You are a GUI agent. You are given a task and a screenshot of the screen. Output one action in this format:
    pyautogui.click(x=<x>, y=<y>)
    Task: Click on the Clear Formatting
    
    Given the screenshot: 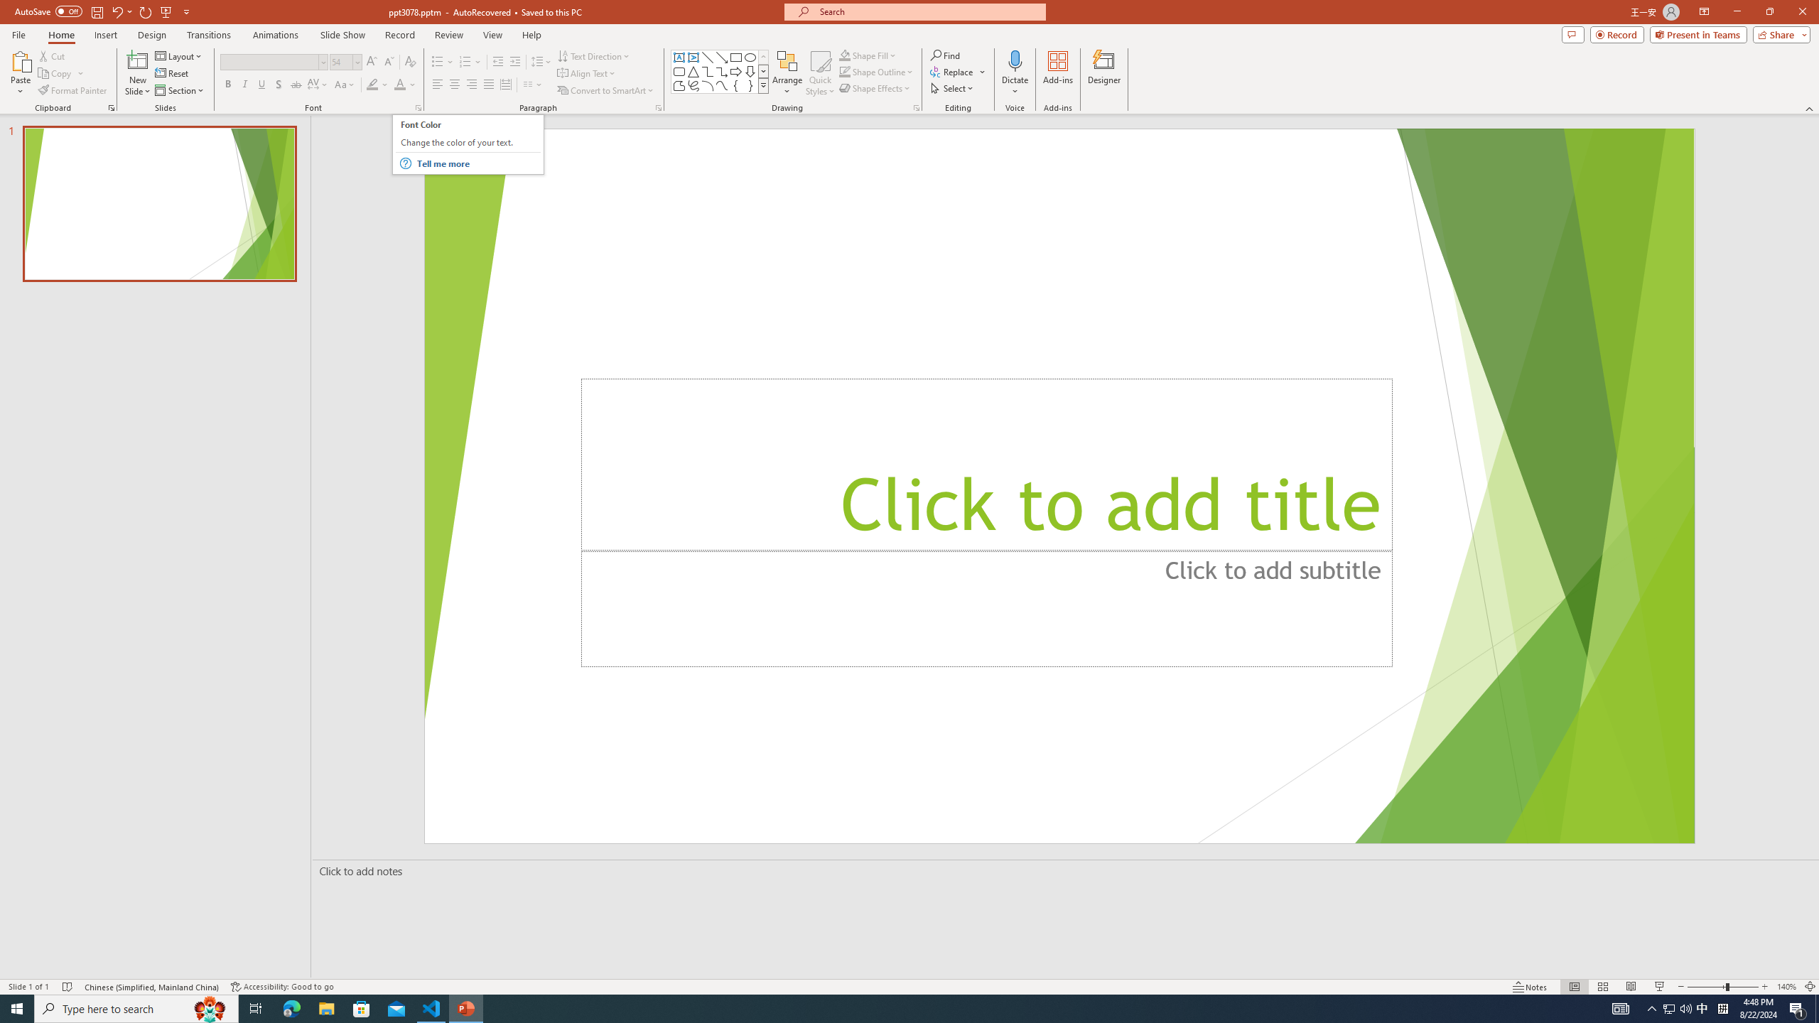 What is the action you would take?
    pyautogui.click(x=409, y=63)
    